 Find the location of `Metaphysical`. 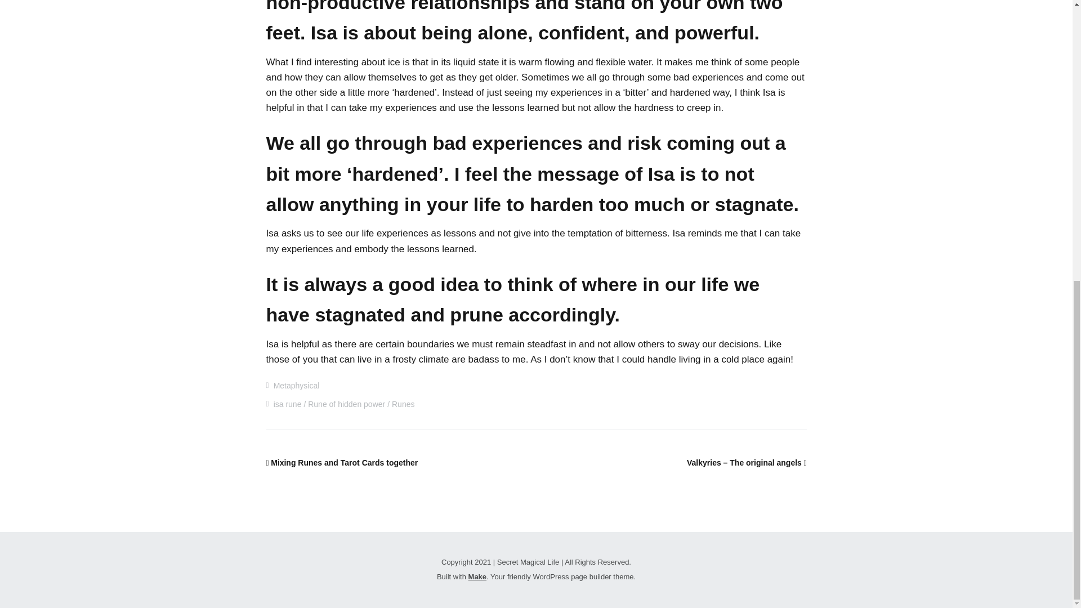

Metaphysical is located at coordinates (296, 386).